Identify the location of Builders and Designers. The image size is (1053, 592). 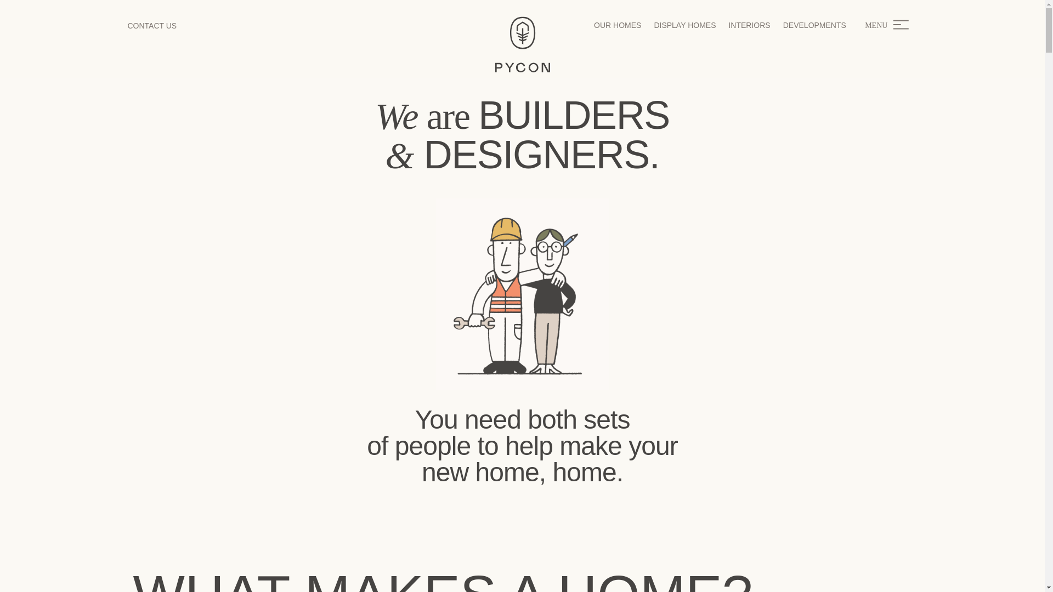
(522, 294).